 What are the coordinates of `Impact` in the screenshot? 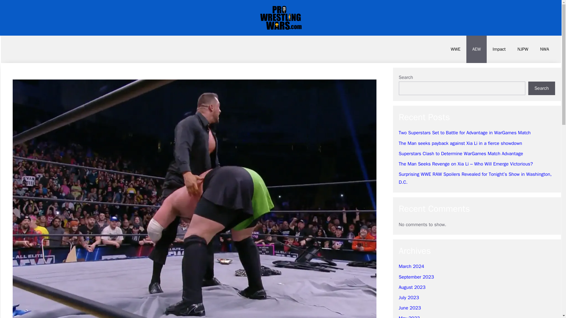 It's located at (499, 49).